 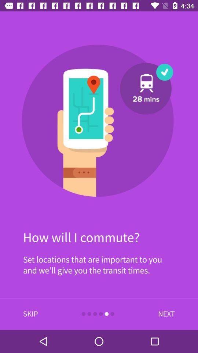 What do you see at coordinates (165, 314) in the screenshot?
I see `launch item at the bottom right corner` at bounding box center [165, 314].